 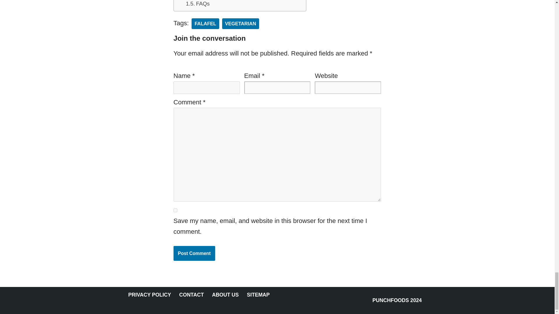 I want to click on falafel, so click(x=205, y=24).